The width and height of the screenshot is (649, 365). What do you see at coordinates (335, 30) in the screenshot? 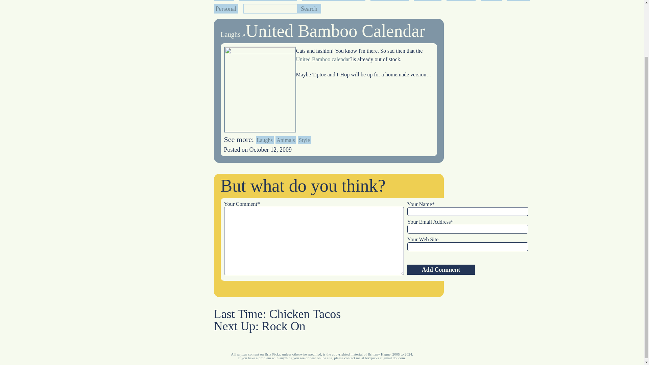
I see `United Bamboo Calendar` at bounding box center [335, 30].